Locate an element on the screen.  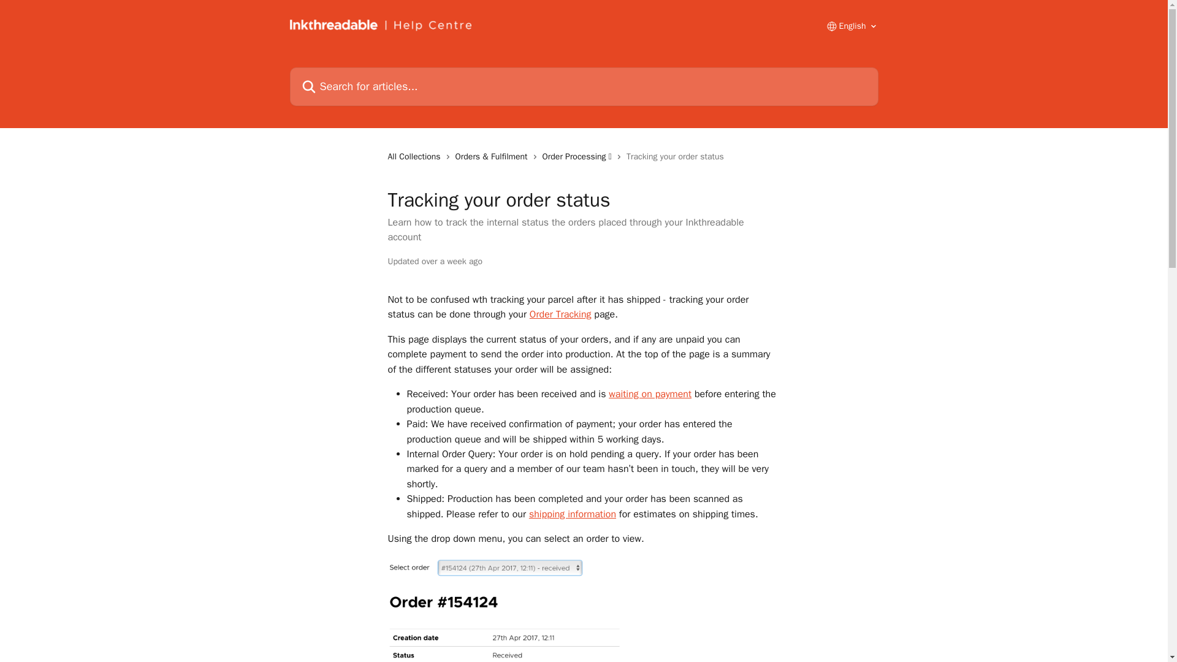
Order Tracking is located at coordinates (560, 314).